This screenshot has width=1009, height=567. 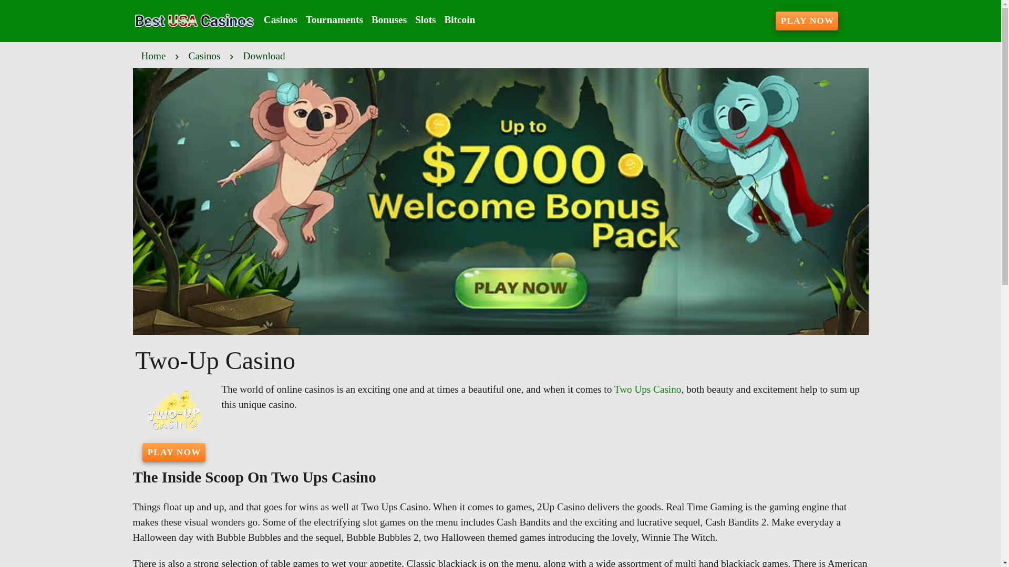 What do you see at coordinates (264, 56) in the screenshot?
I see `Download` at bounding box center [264, 56].